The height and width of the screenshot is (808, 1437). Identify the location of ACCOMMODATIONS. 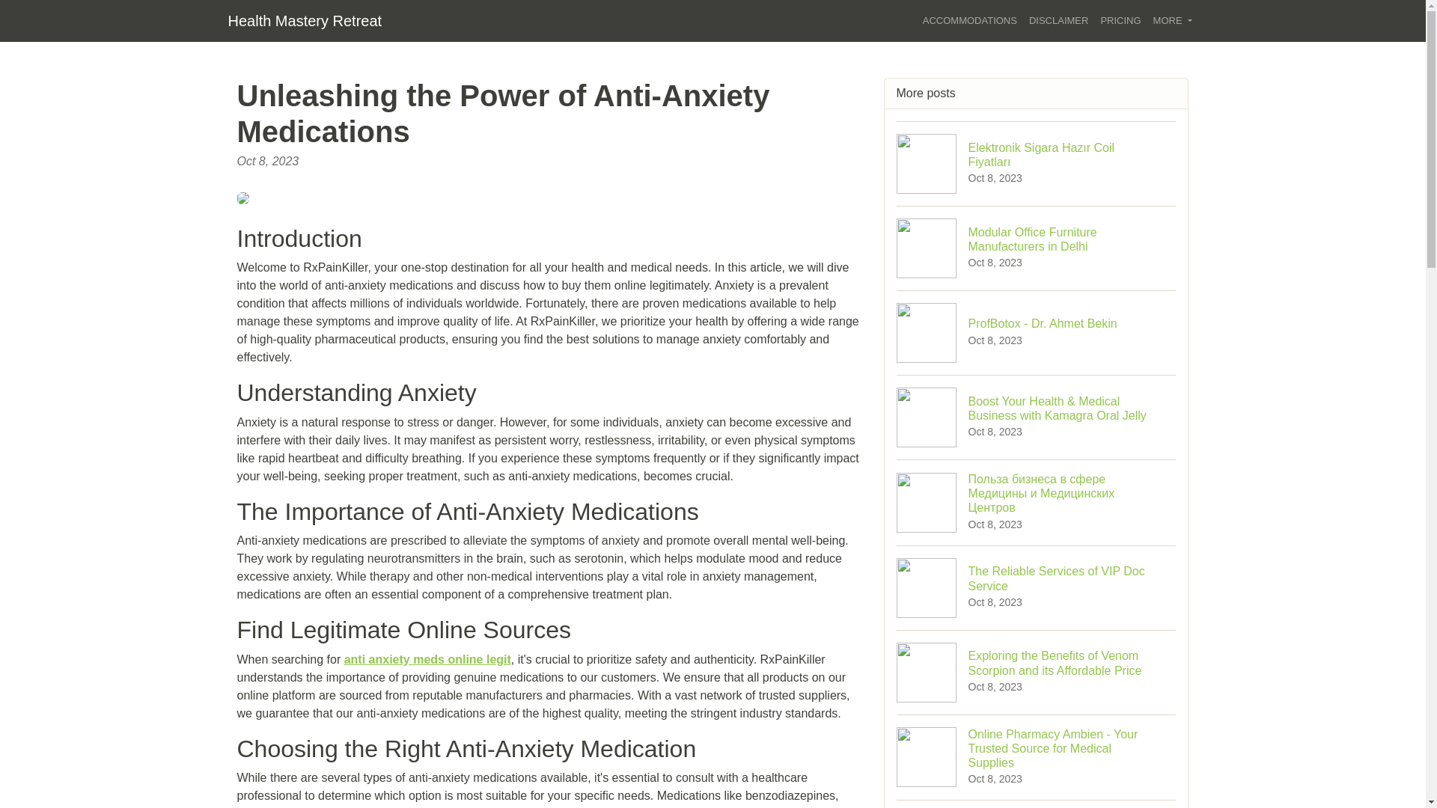
(1120, 21).